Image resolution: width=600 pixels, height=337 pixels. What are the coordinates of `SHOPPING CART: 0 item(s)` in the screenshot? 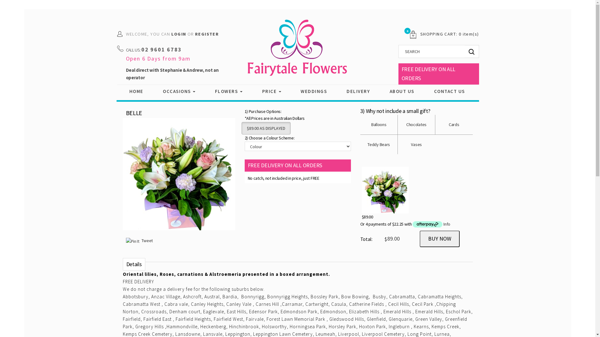 It's located at (450, 34).